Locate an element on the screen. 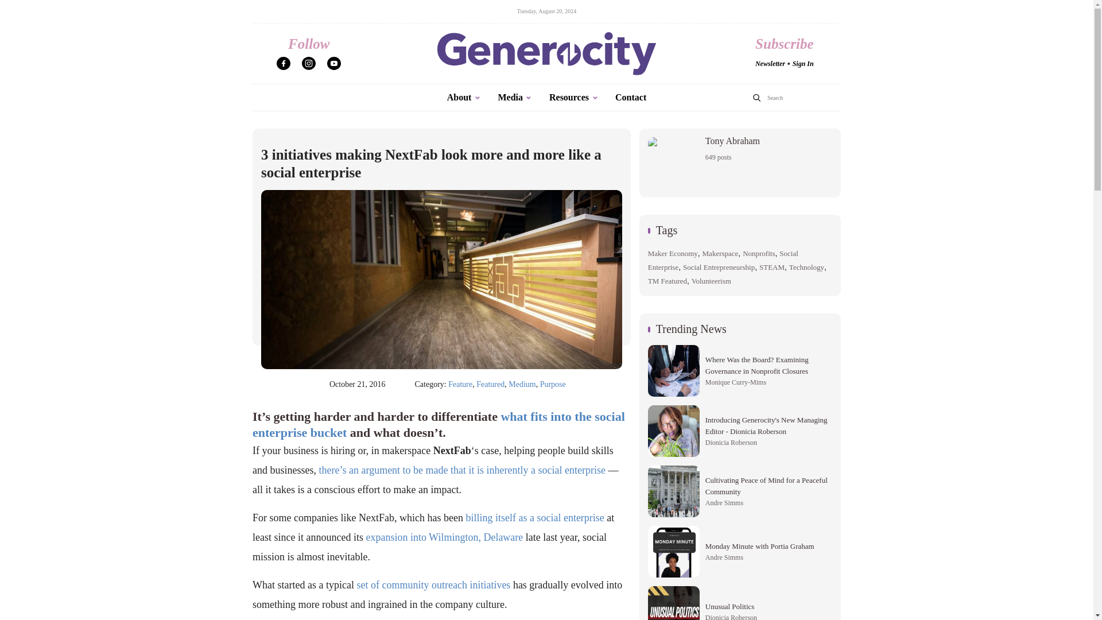 The image size is (1102, 620). Sign In is located at coordinates (803, 63).